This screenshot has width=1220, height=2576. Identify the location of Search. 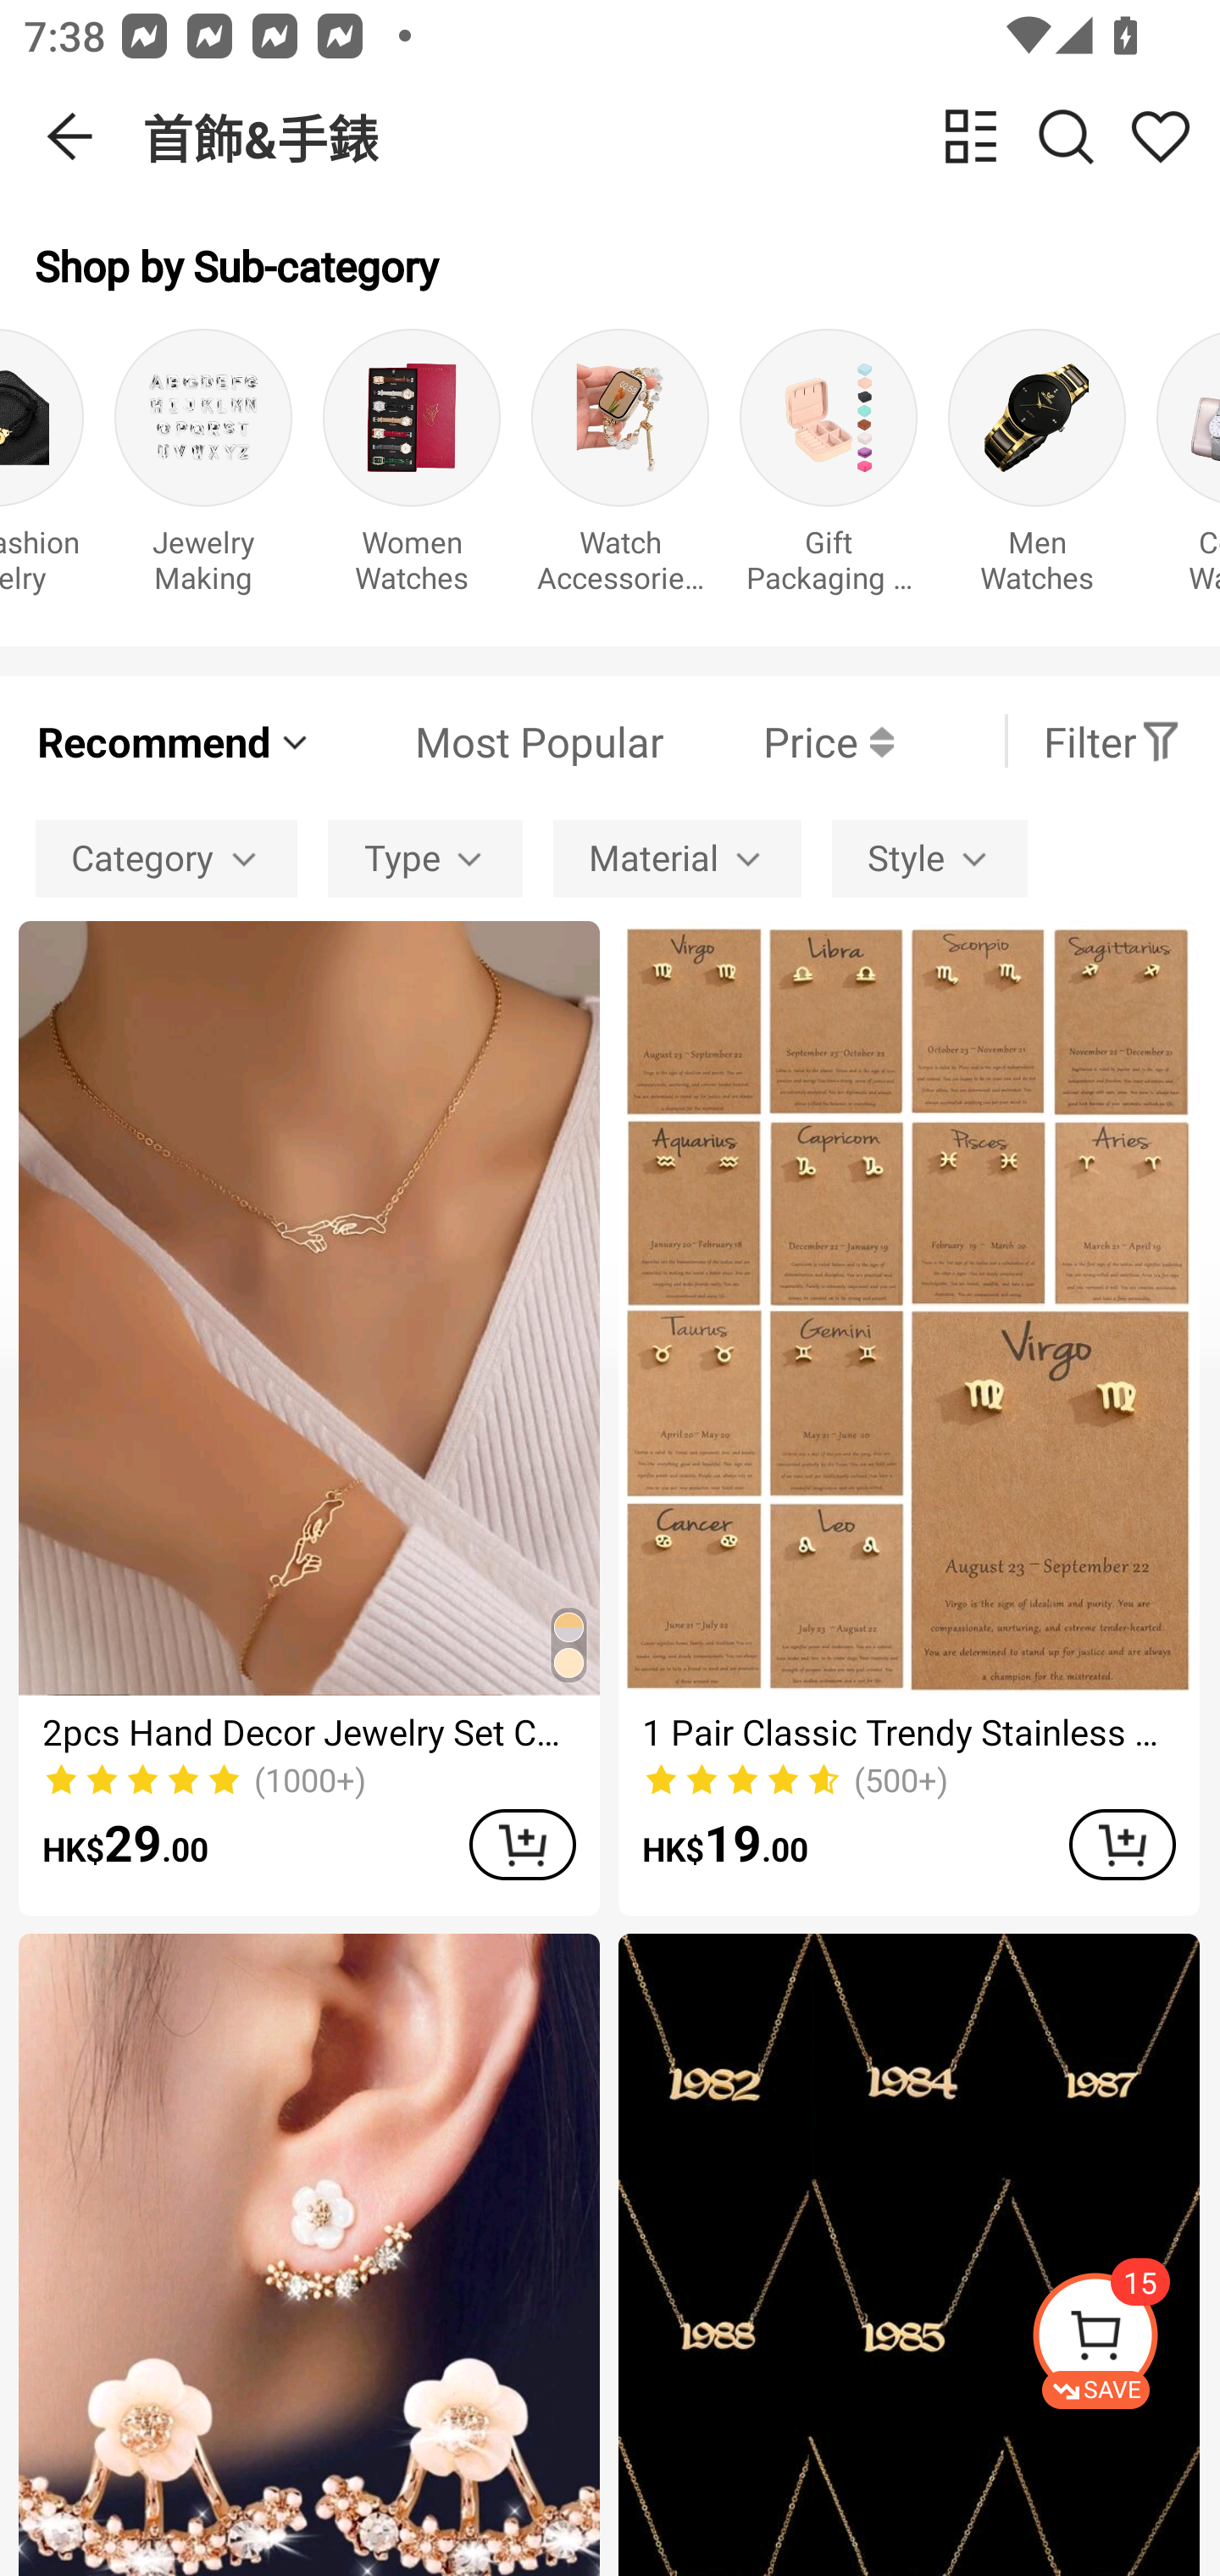
(1066, 136).